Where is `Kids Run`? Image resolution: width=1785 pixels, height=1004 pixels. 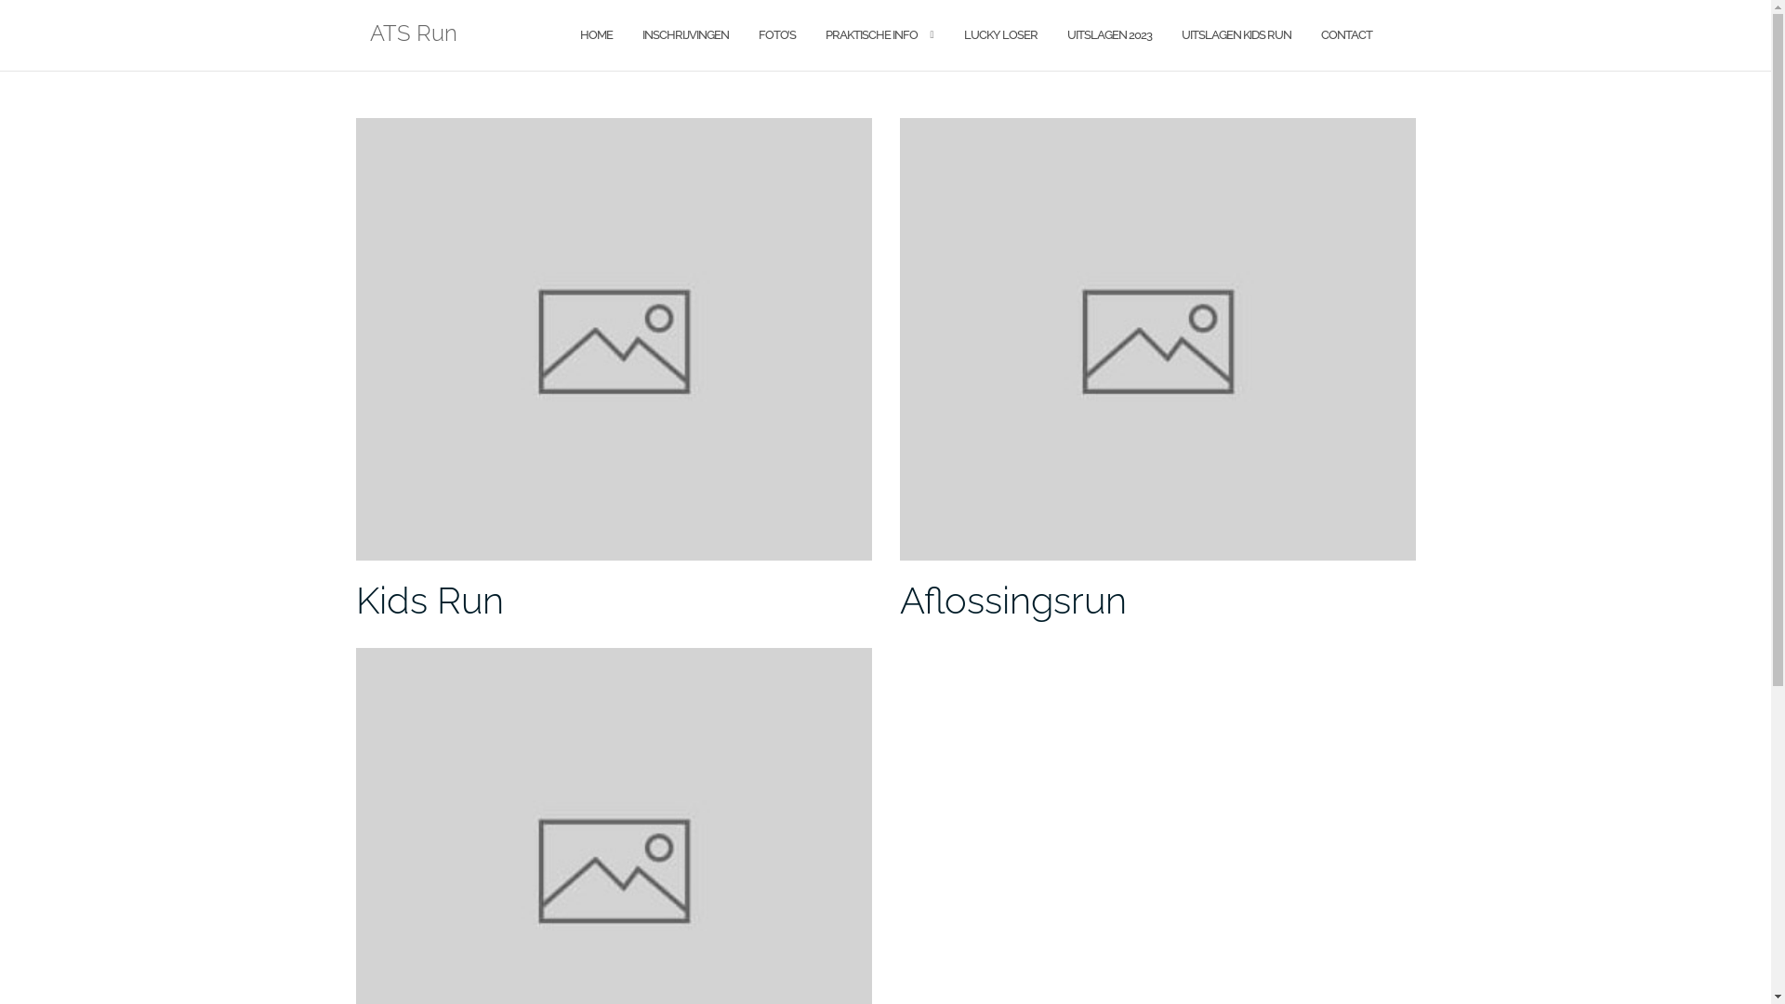 Kids Run is located at coordinates (430, 601).